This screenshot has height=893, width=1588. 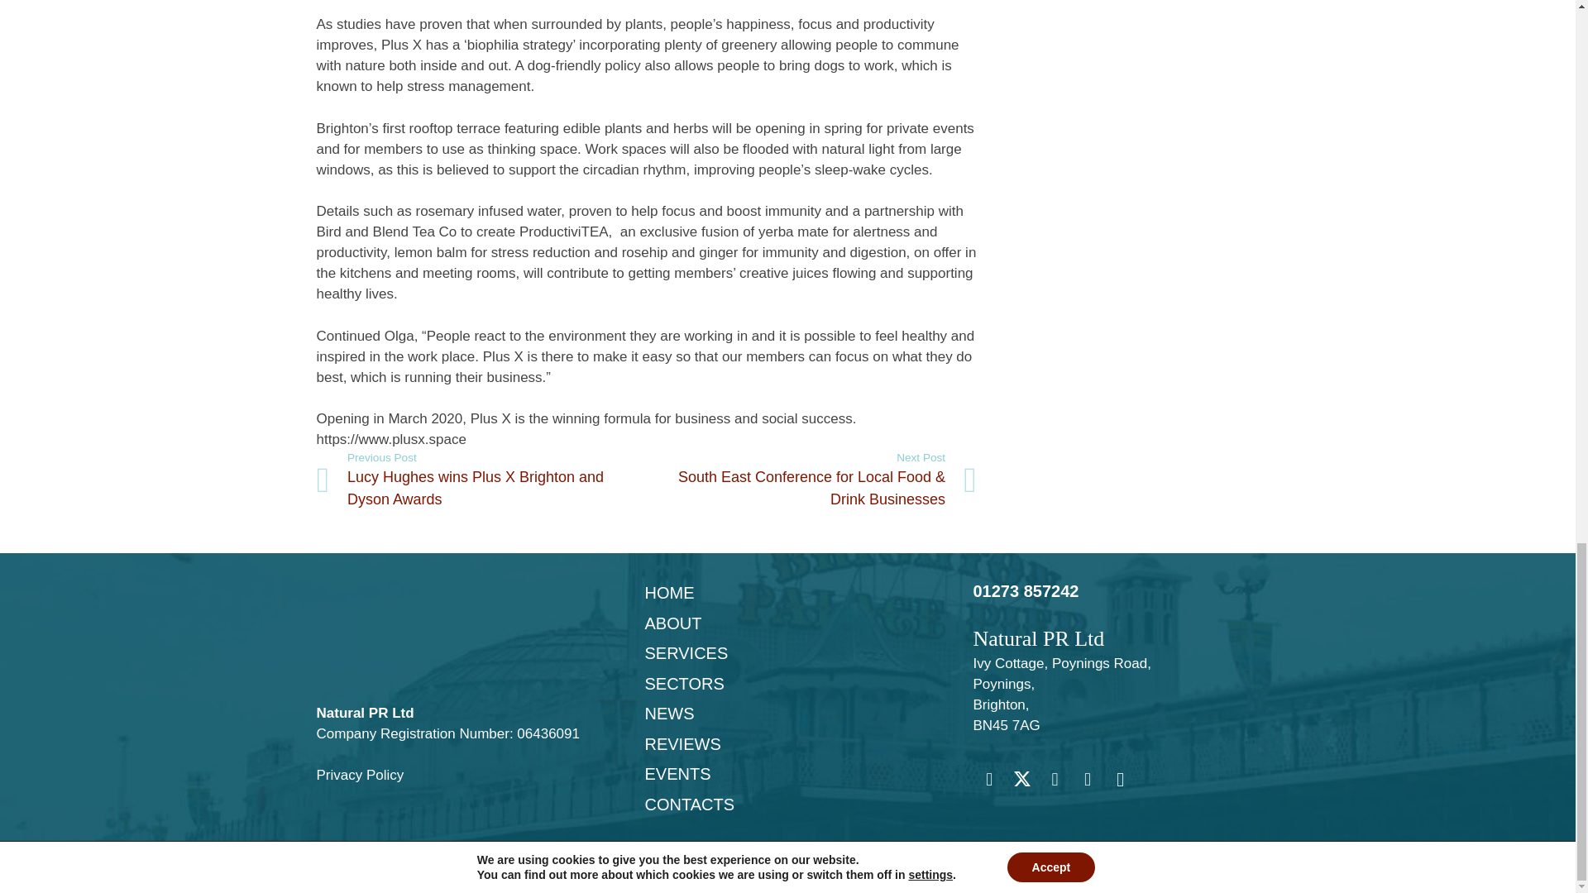 What do you see at coordinates (359, 775) in the screenshot?
I see `Privacy Policy` at bounding box center [359, 775].